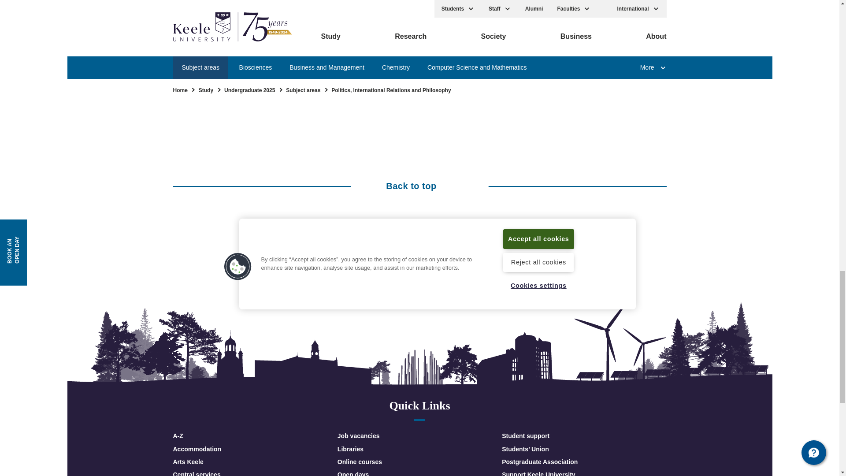  What do you see at coordinates (343, 254) in the screenshot?
I see `Link to Facebook` at bounding box center [343, 254].